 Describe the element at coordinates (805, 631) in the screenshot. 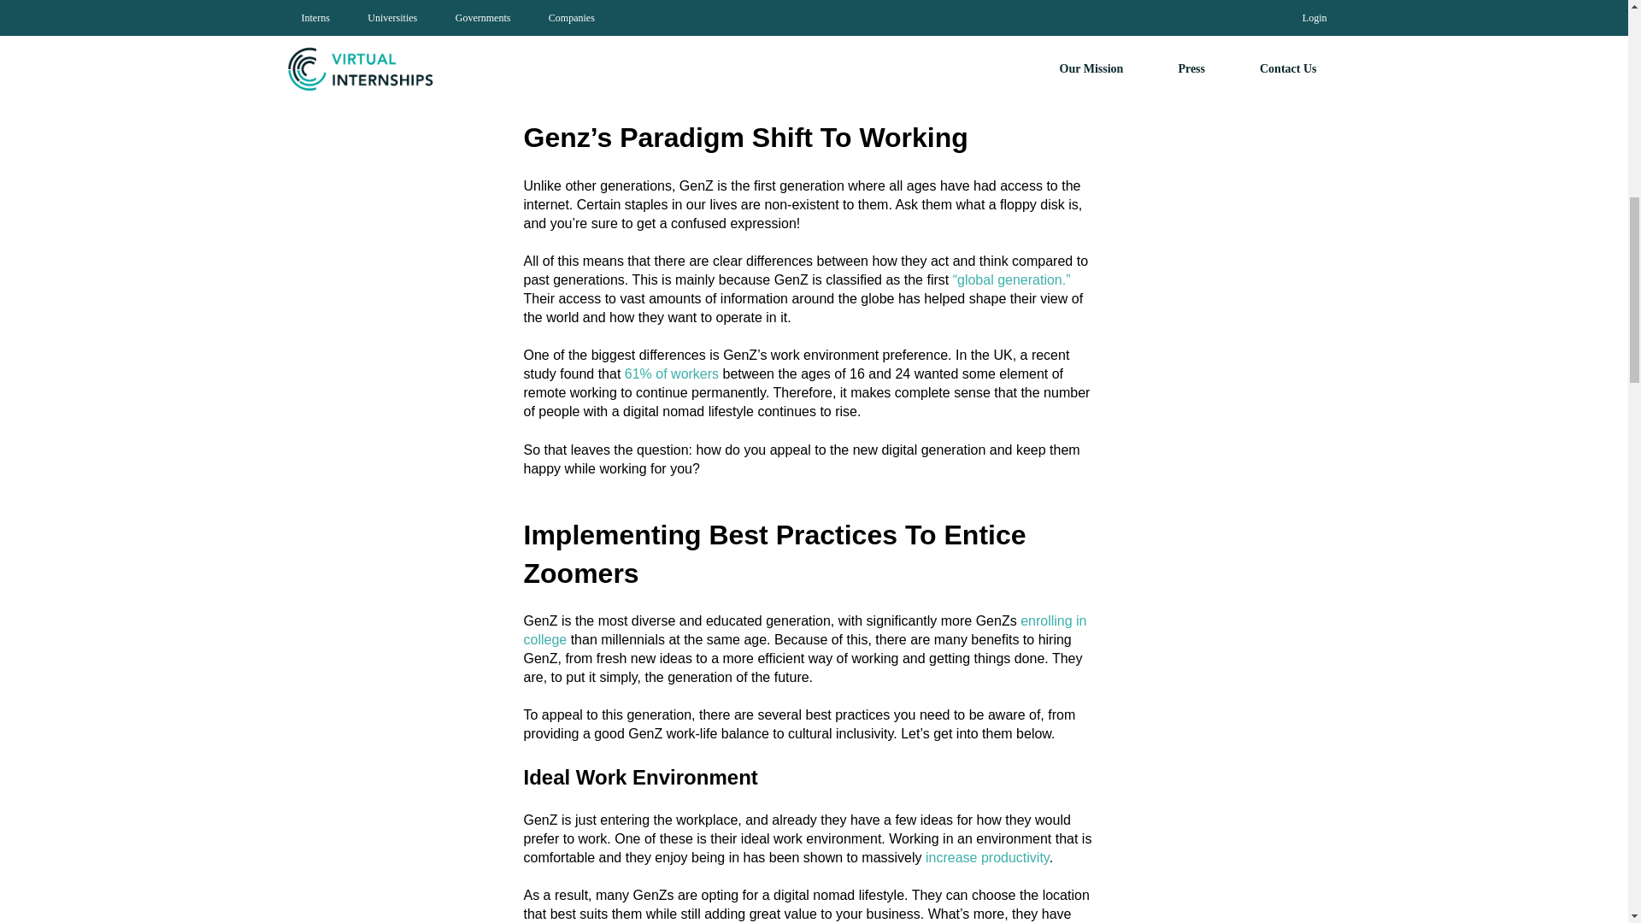

I see `enrolling in college` at that location.